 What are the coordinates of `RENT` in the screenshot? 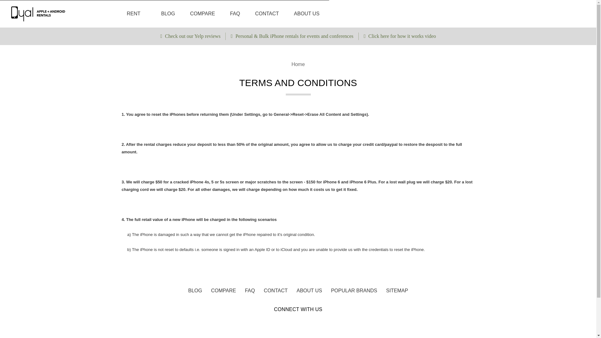 It's located at (136, 14).